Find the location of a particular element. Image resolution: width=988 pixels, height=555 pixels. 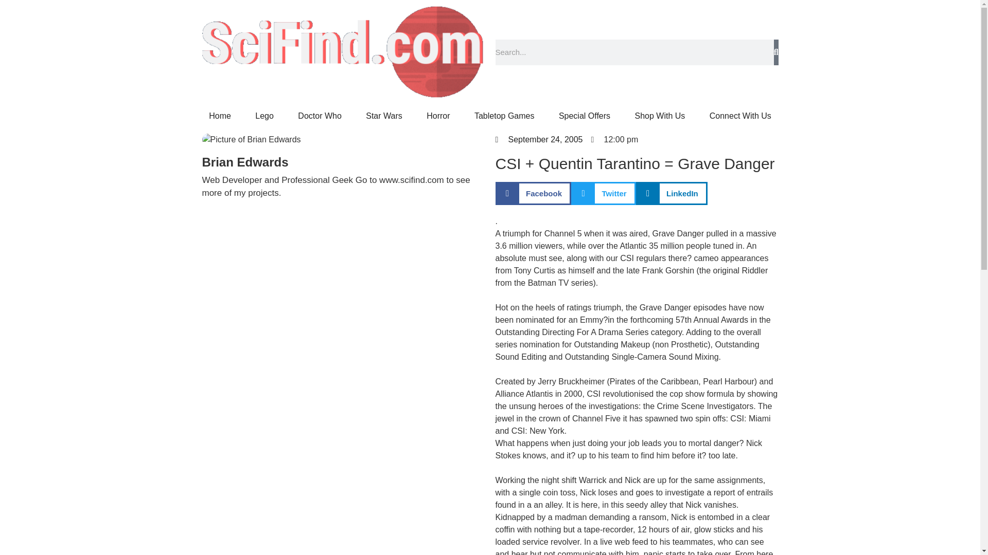

Shop With Us is located at coordinates (660, 116).